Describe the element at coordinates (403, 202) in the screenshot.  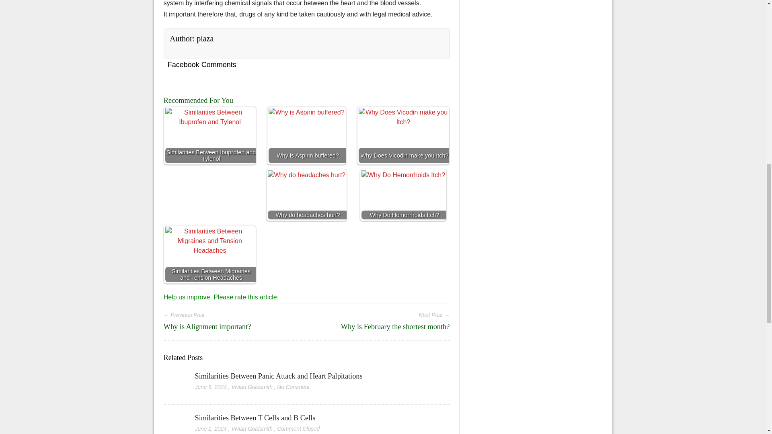
I see `Why Do Hemorrhoids Itch?` at that location.